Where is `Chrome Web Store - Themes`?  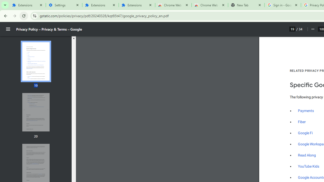 Chrome Web Store - Themes is located at coordinates (305, 133).